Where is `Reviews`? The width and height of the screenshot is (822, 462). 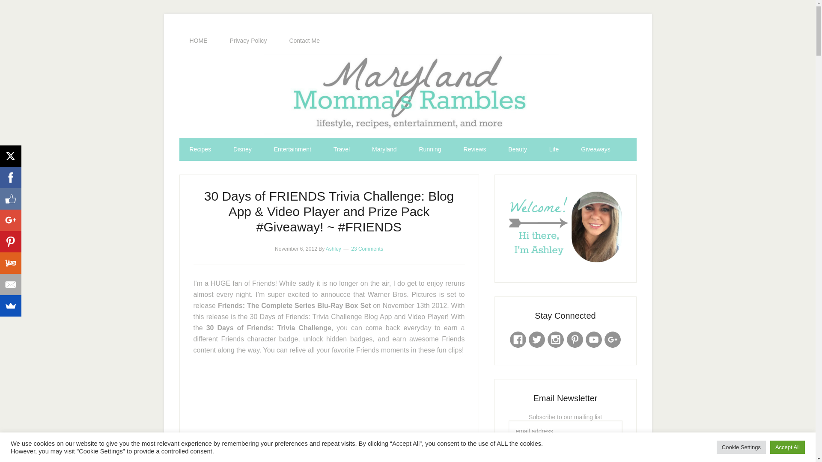
Reviews is located at coordinates (475, 149).